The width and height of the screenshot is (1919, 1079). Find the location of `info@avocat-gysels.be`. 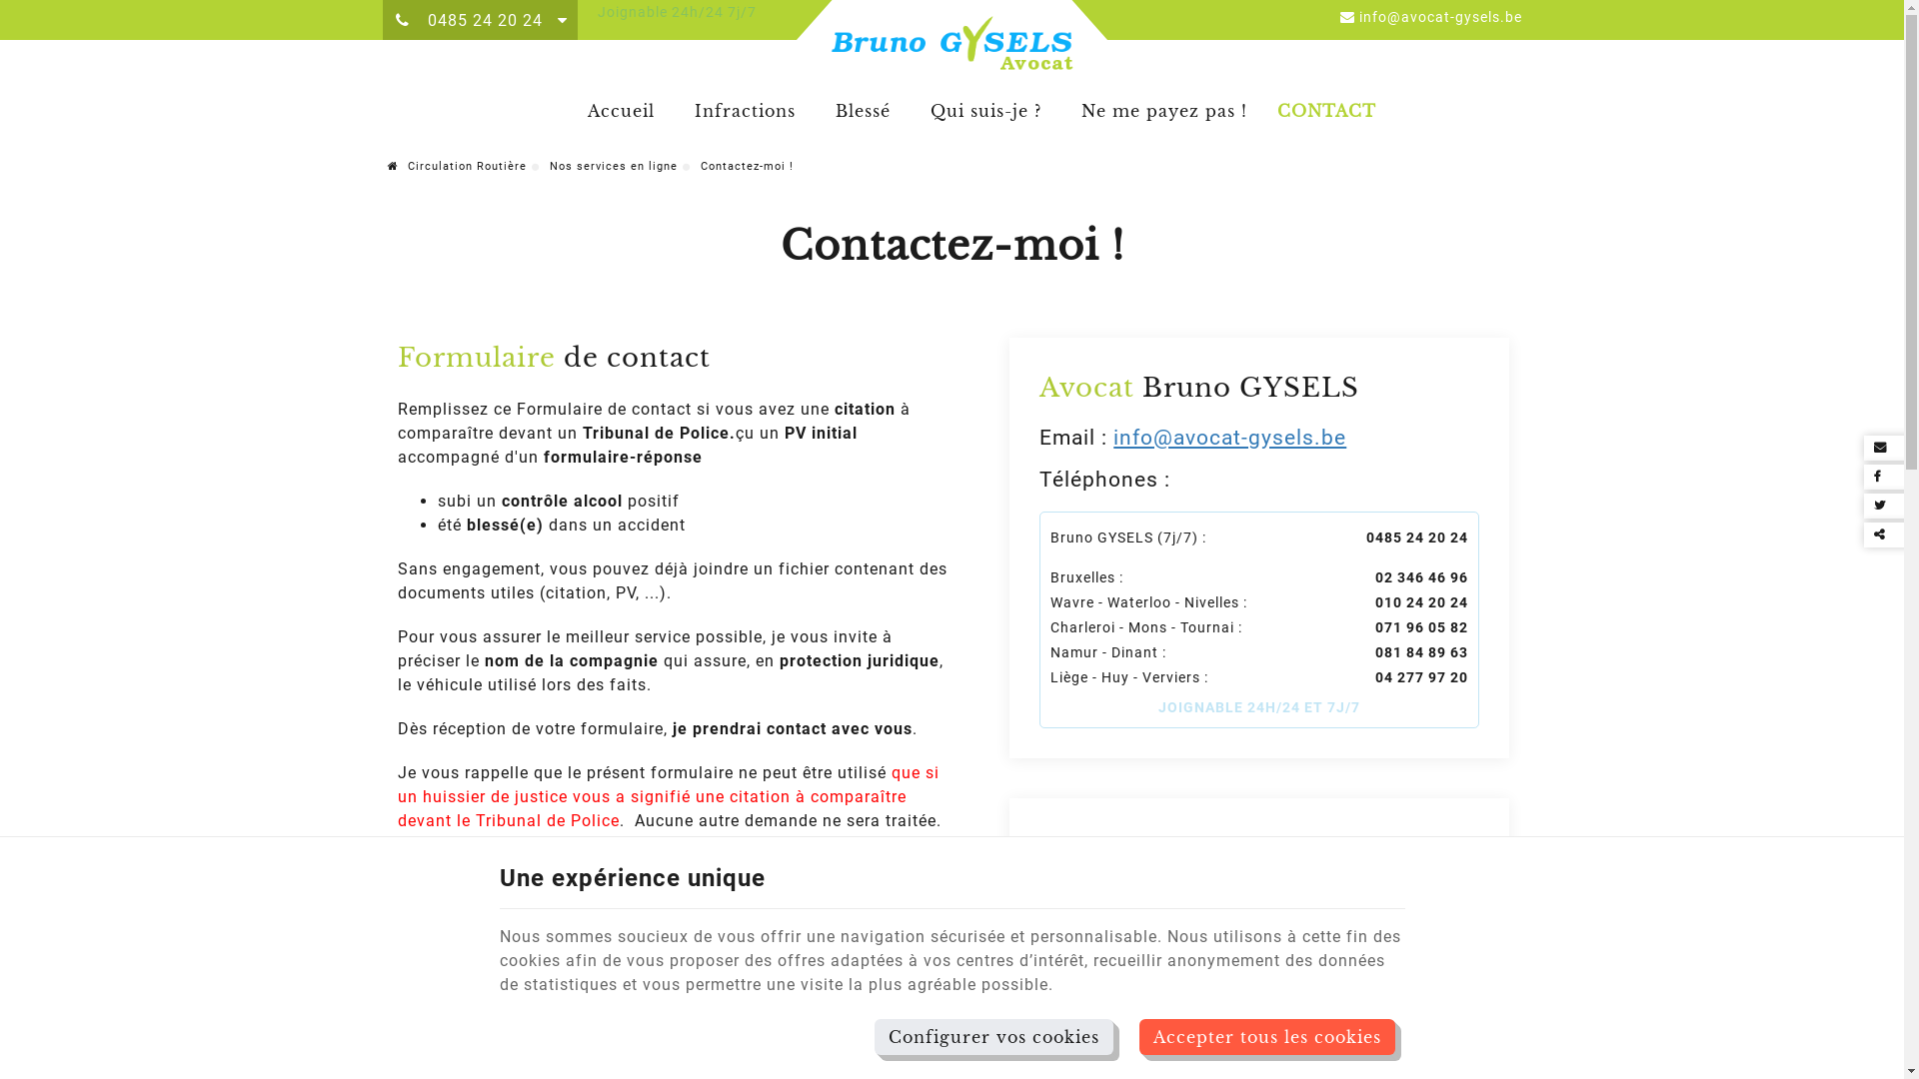

info@avocat-gysels.be is located at coordinates (1430, 17).